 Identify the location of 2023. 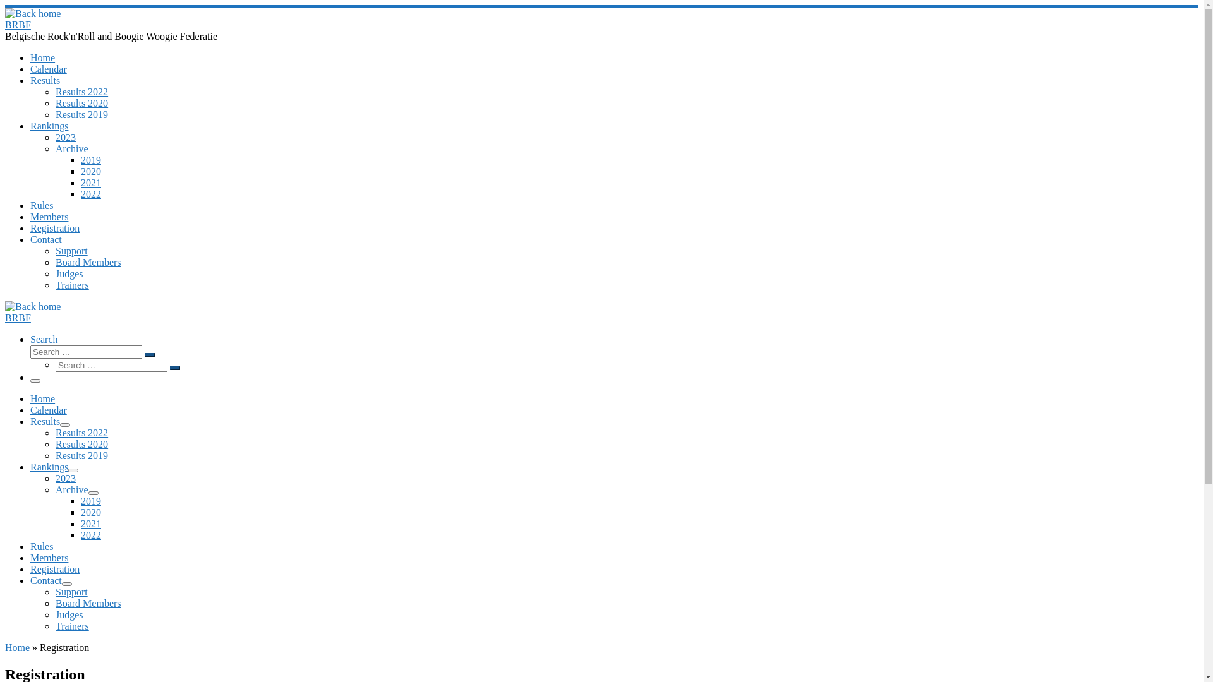
(66, 479).